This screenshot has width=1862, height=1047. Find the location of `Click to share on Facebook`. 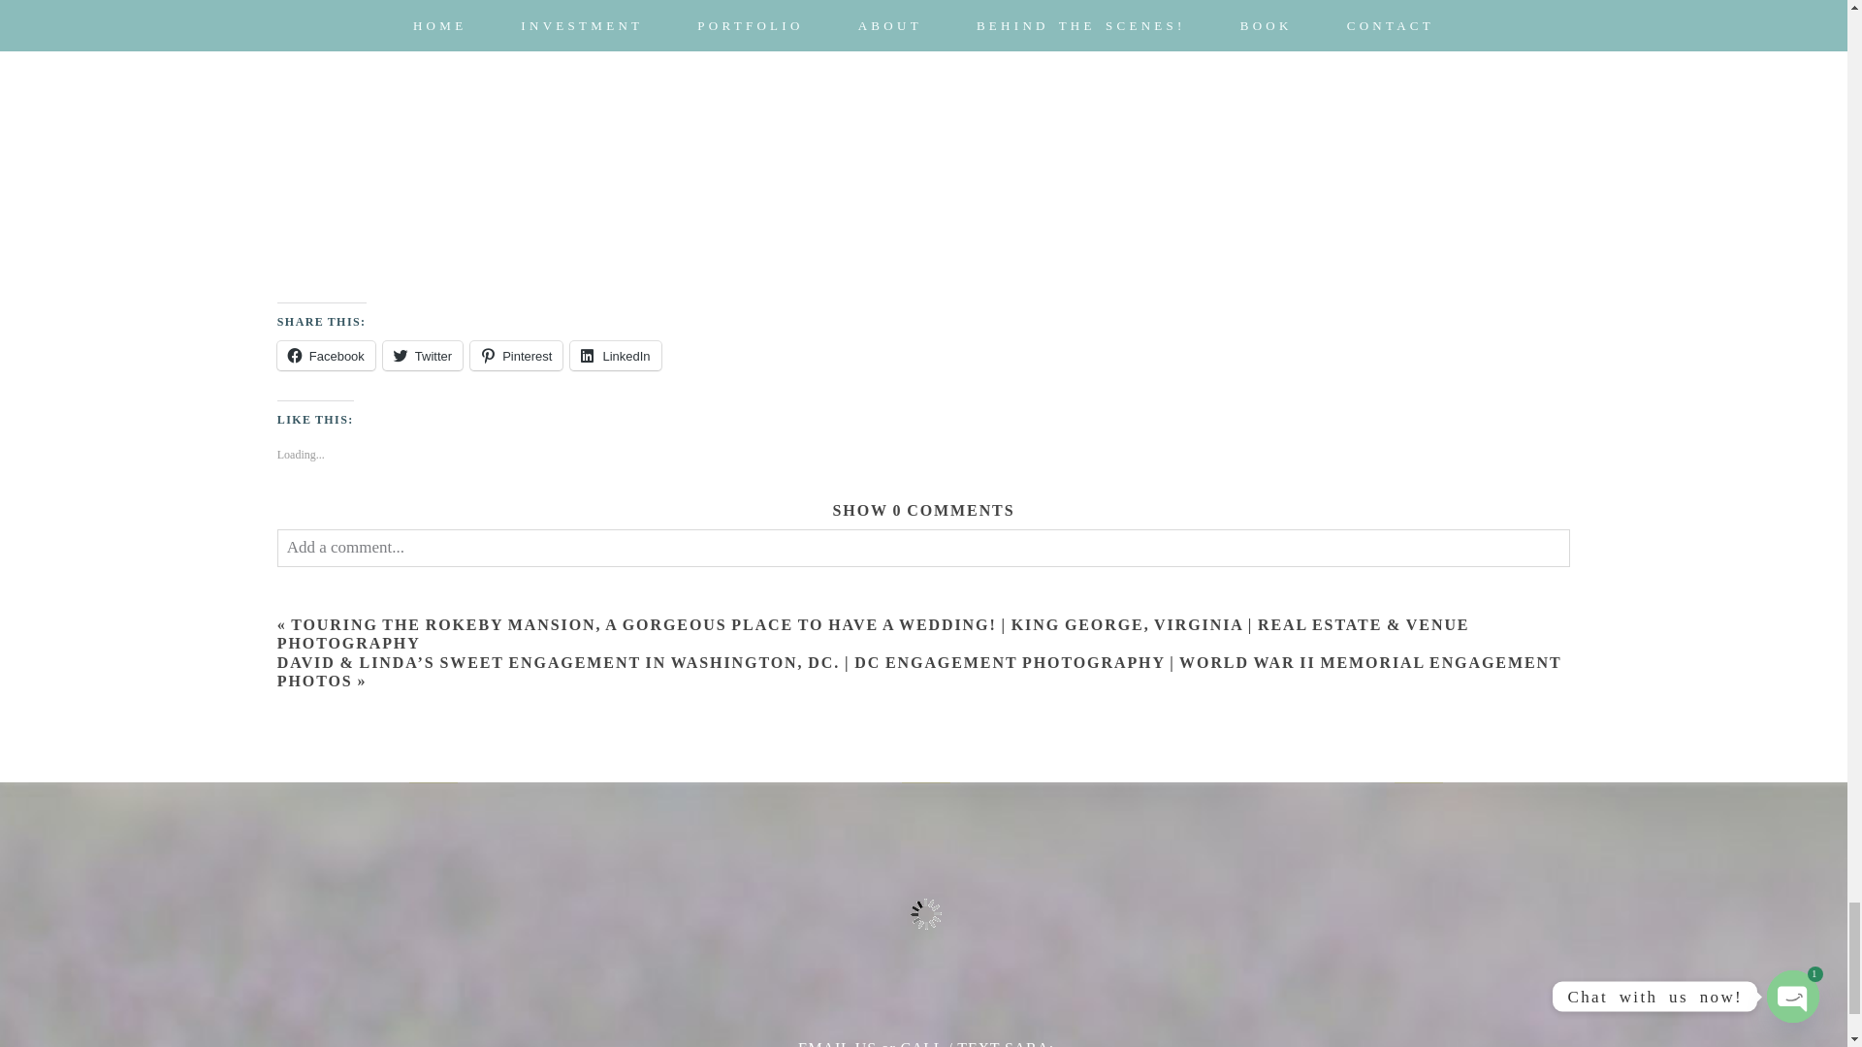

Click to share on Facebook is located at coordinates (326, 356).